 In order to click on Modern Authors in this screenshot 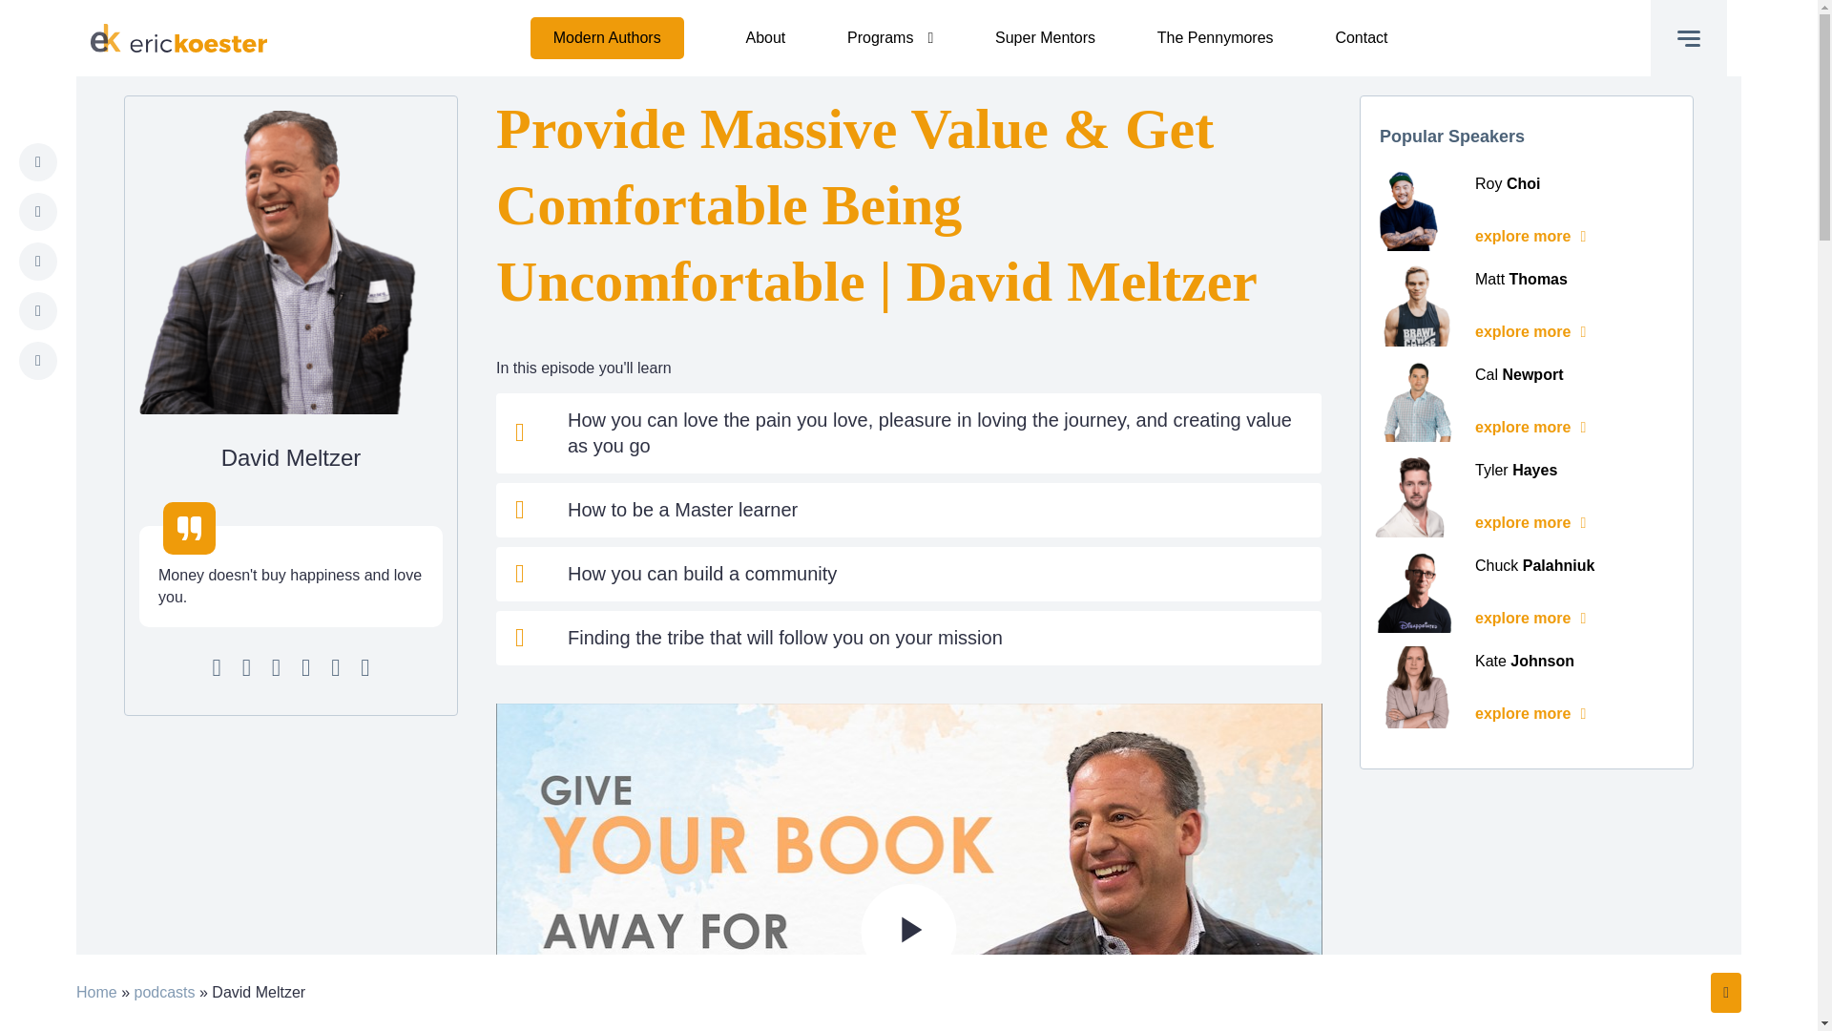, I will do `click(607, 38)`.